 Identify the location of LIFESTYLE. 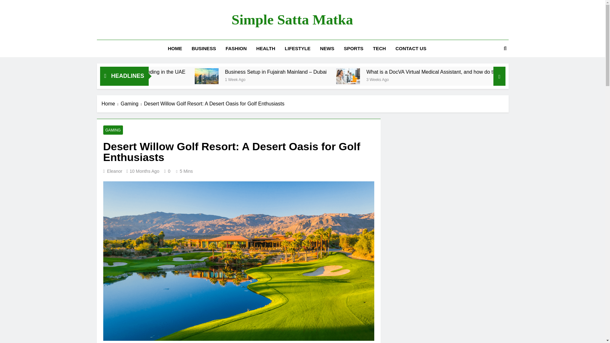
(297, 49).